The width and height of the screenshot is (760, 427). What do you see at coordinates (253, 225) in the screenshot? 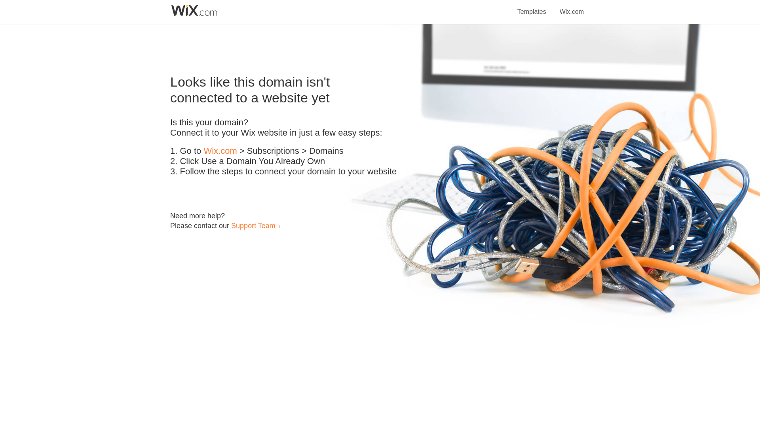
I see `Support Team` at bounding box center [253, 225].